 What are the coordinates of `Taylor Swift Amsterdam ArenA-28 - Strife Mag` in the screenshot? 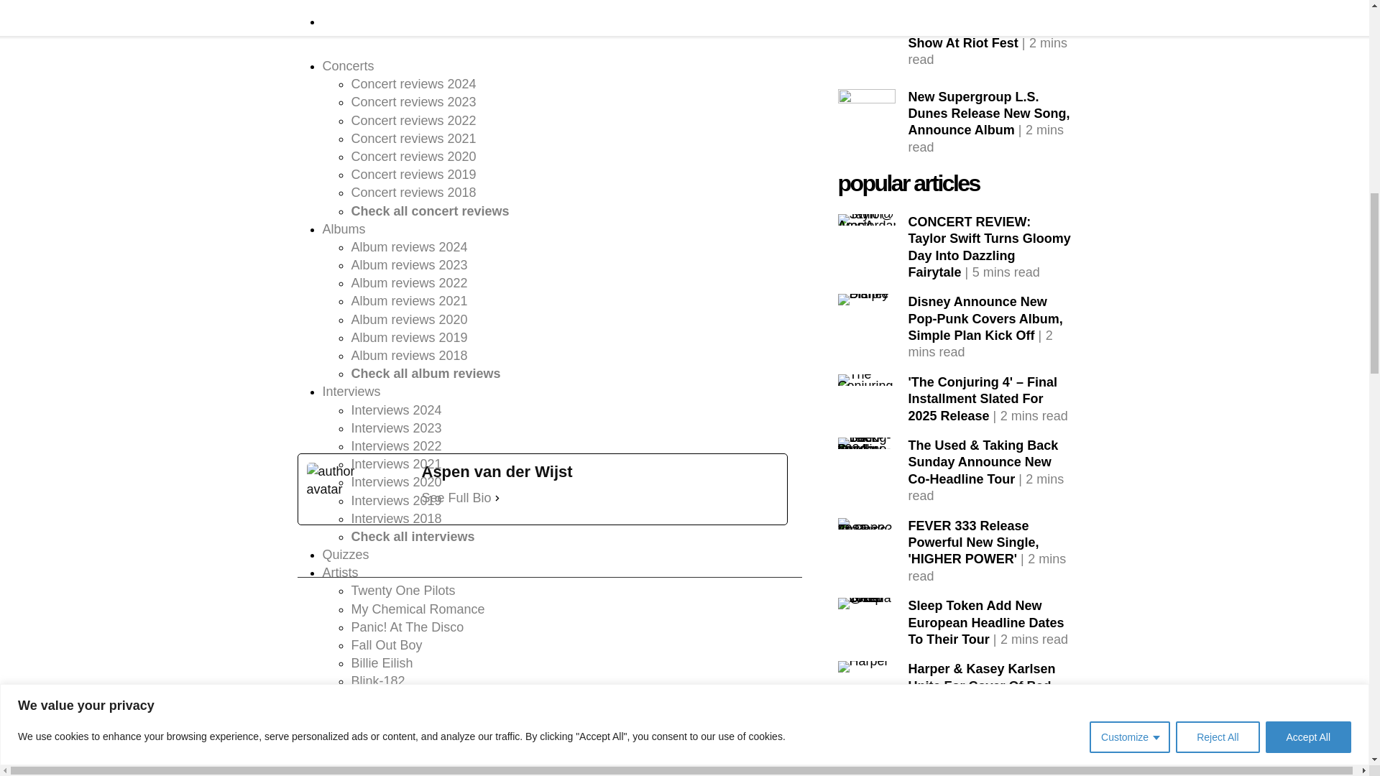 It's located at (867, 220).